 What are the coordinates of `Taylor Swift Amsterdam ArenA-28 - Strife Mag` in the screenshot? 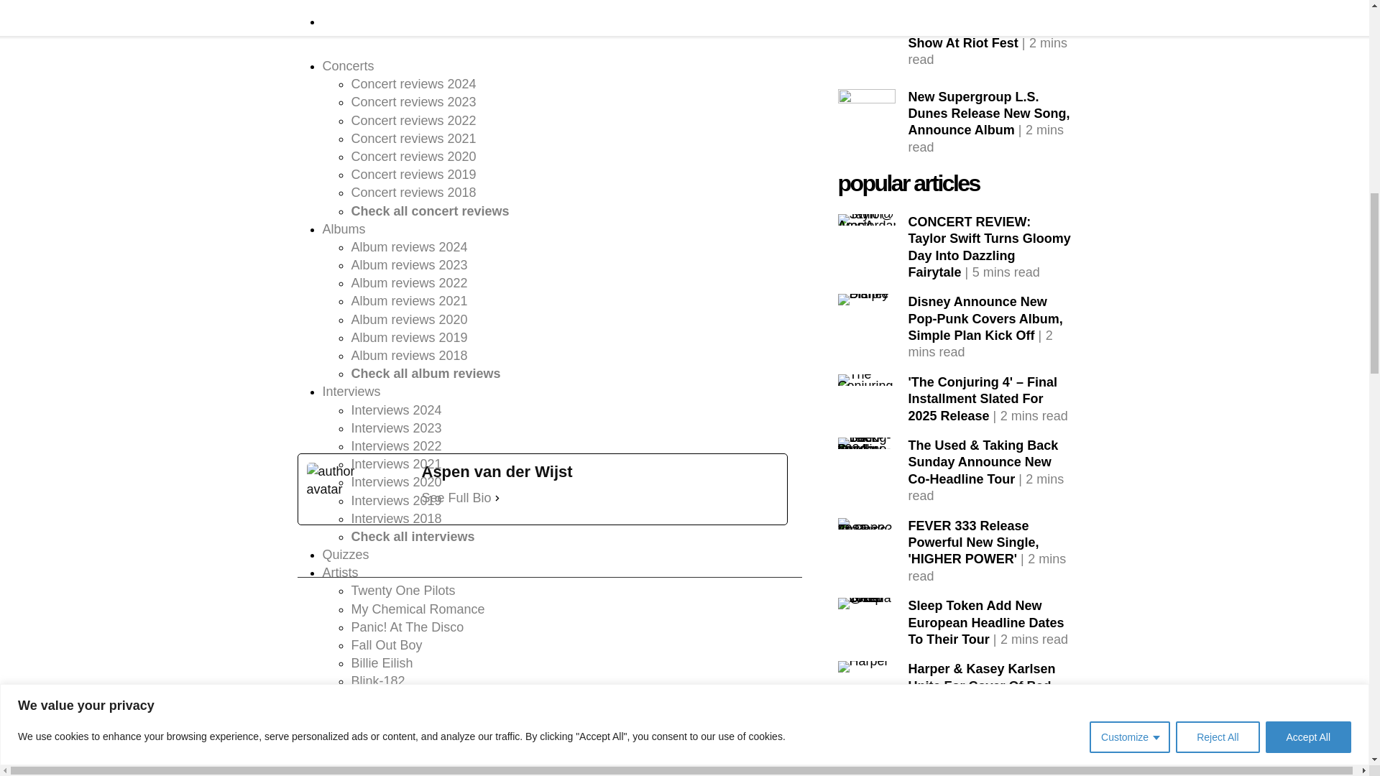 It's located at (867, 220).